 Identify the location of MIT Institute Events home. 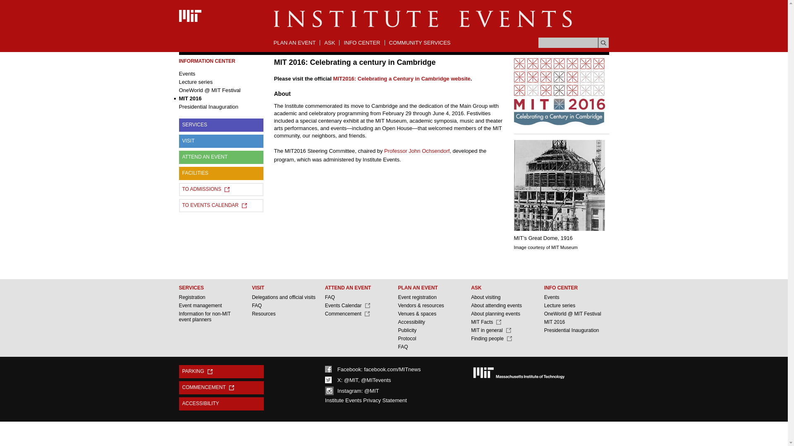
(423, 26).